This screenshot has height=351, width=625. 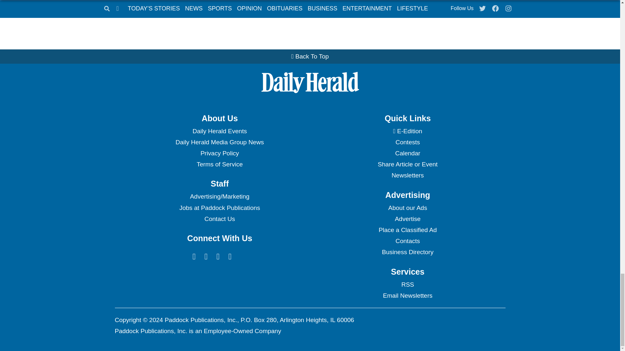 I want to click on Jobs at Paddock Publications, so click(x=219, y=208).